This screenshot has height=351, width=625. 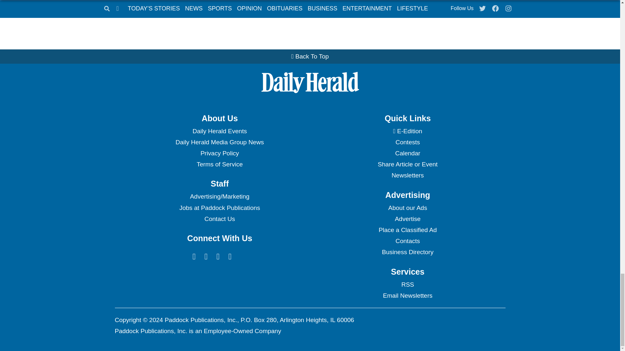 I want to click on Jobs at Paddock Publications, so click(x=219, y=208).